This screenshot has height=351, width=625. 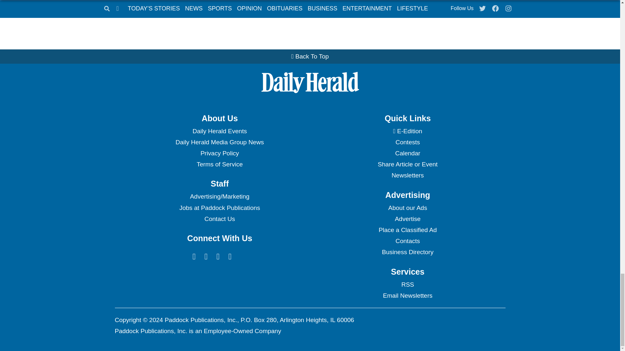 I want to click on Jobs at Paddock Publications, so click(x=219, y=208).